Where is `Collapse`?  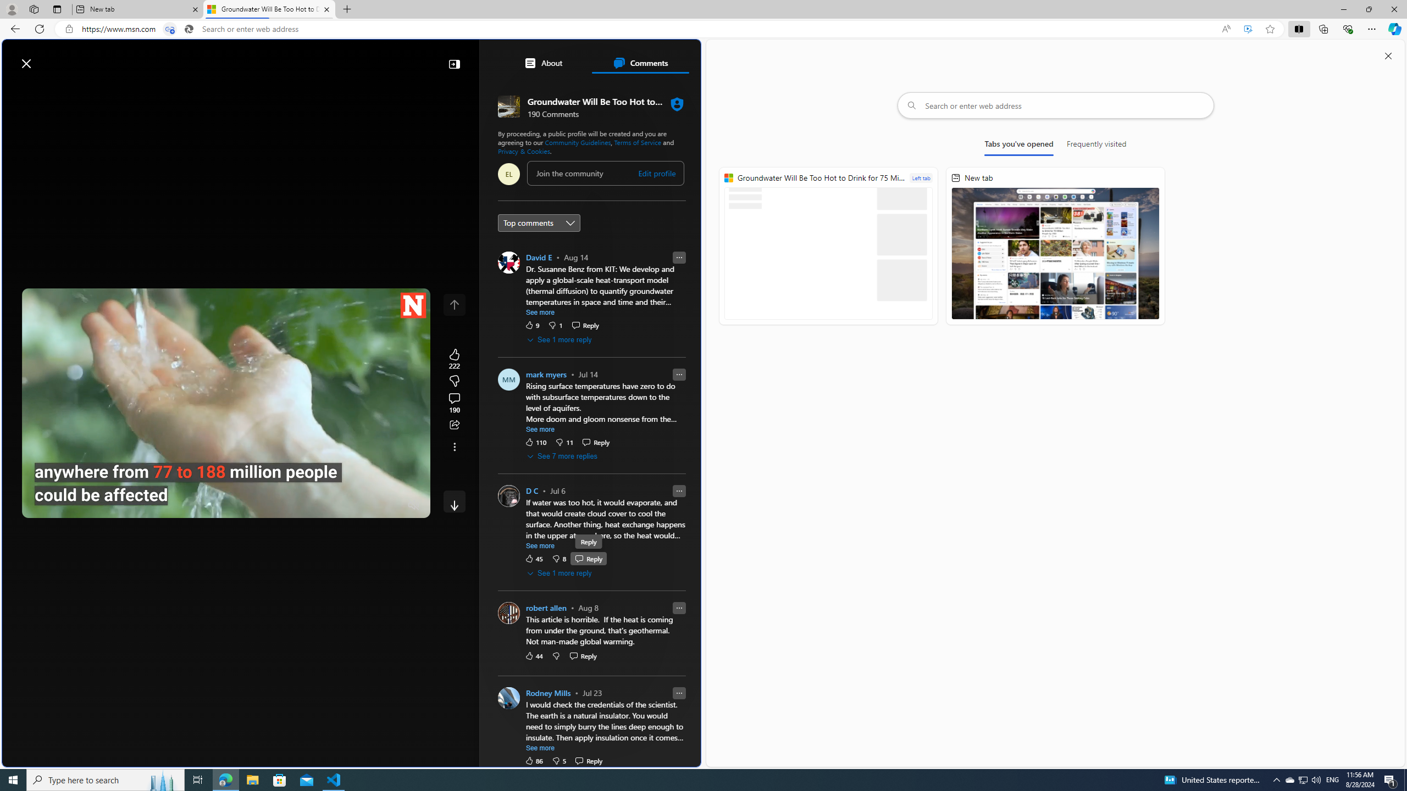
Collapse is located at coordinates (454, 64).